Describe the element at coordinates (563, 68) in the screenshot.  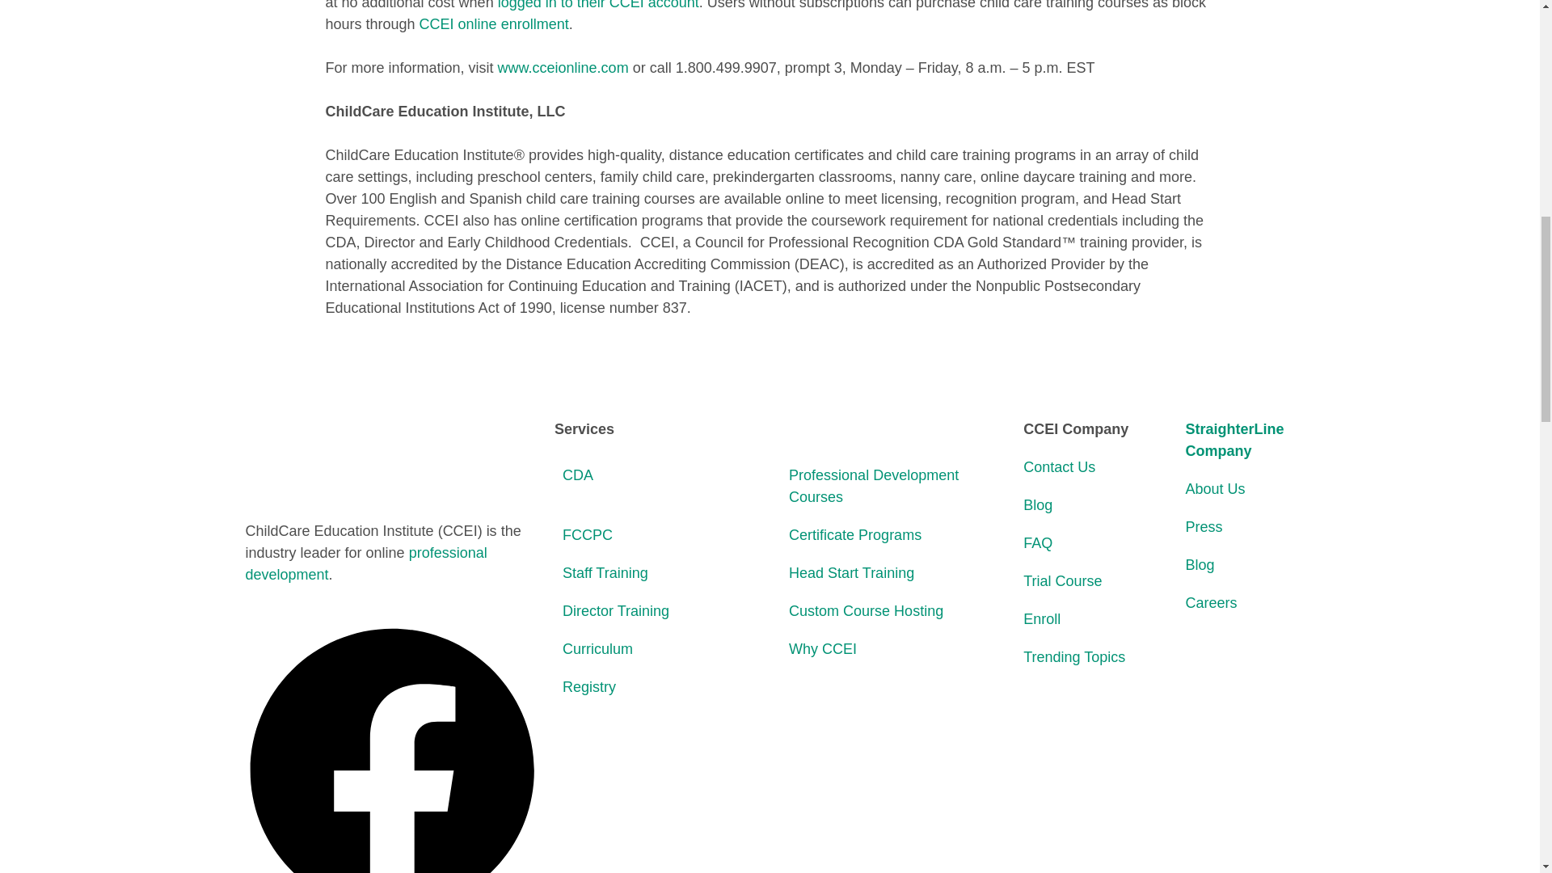
I see `www.cceionline.edu` at that location.